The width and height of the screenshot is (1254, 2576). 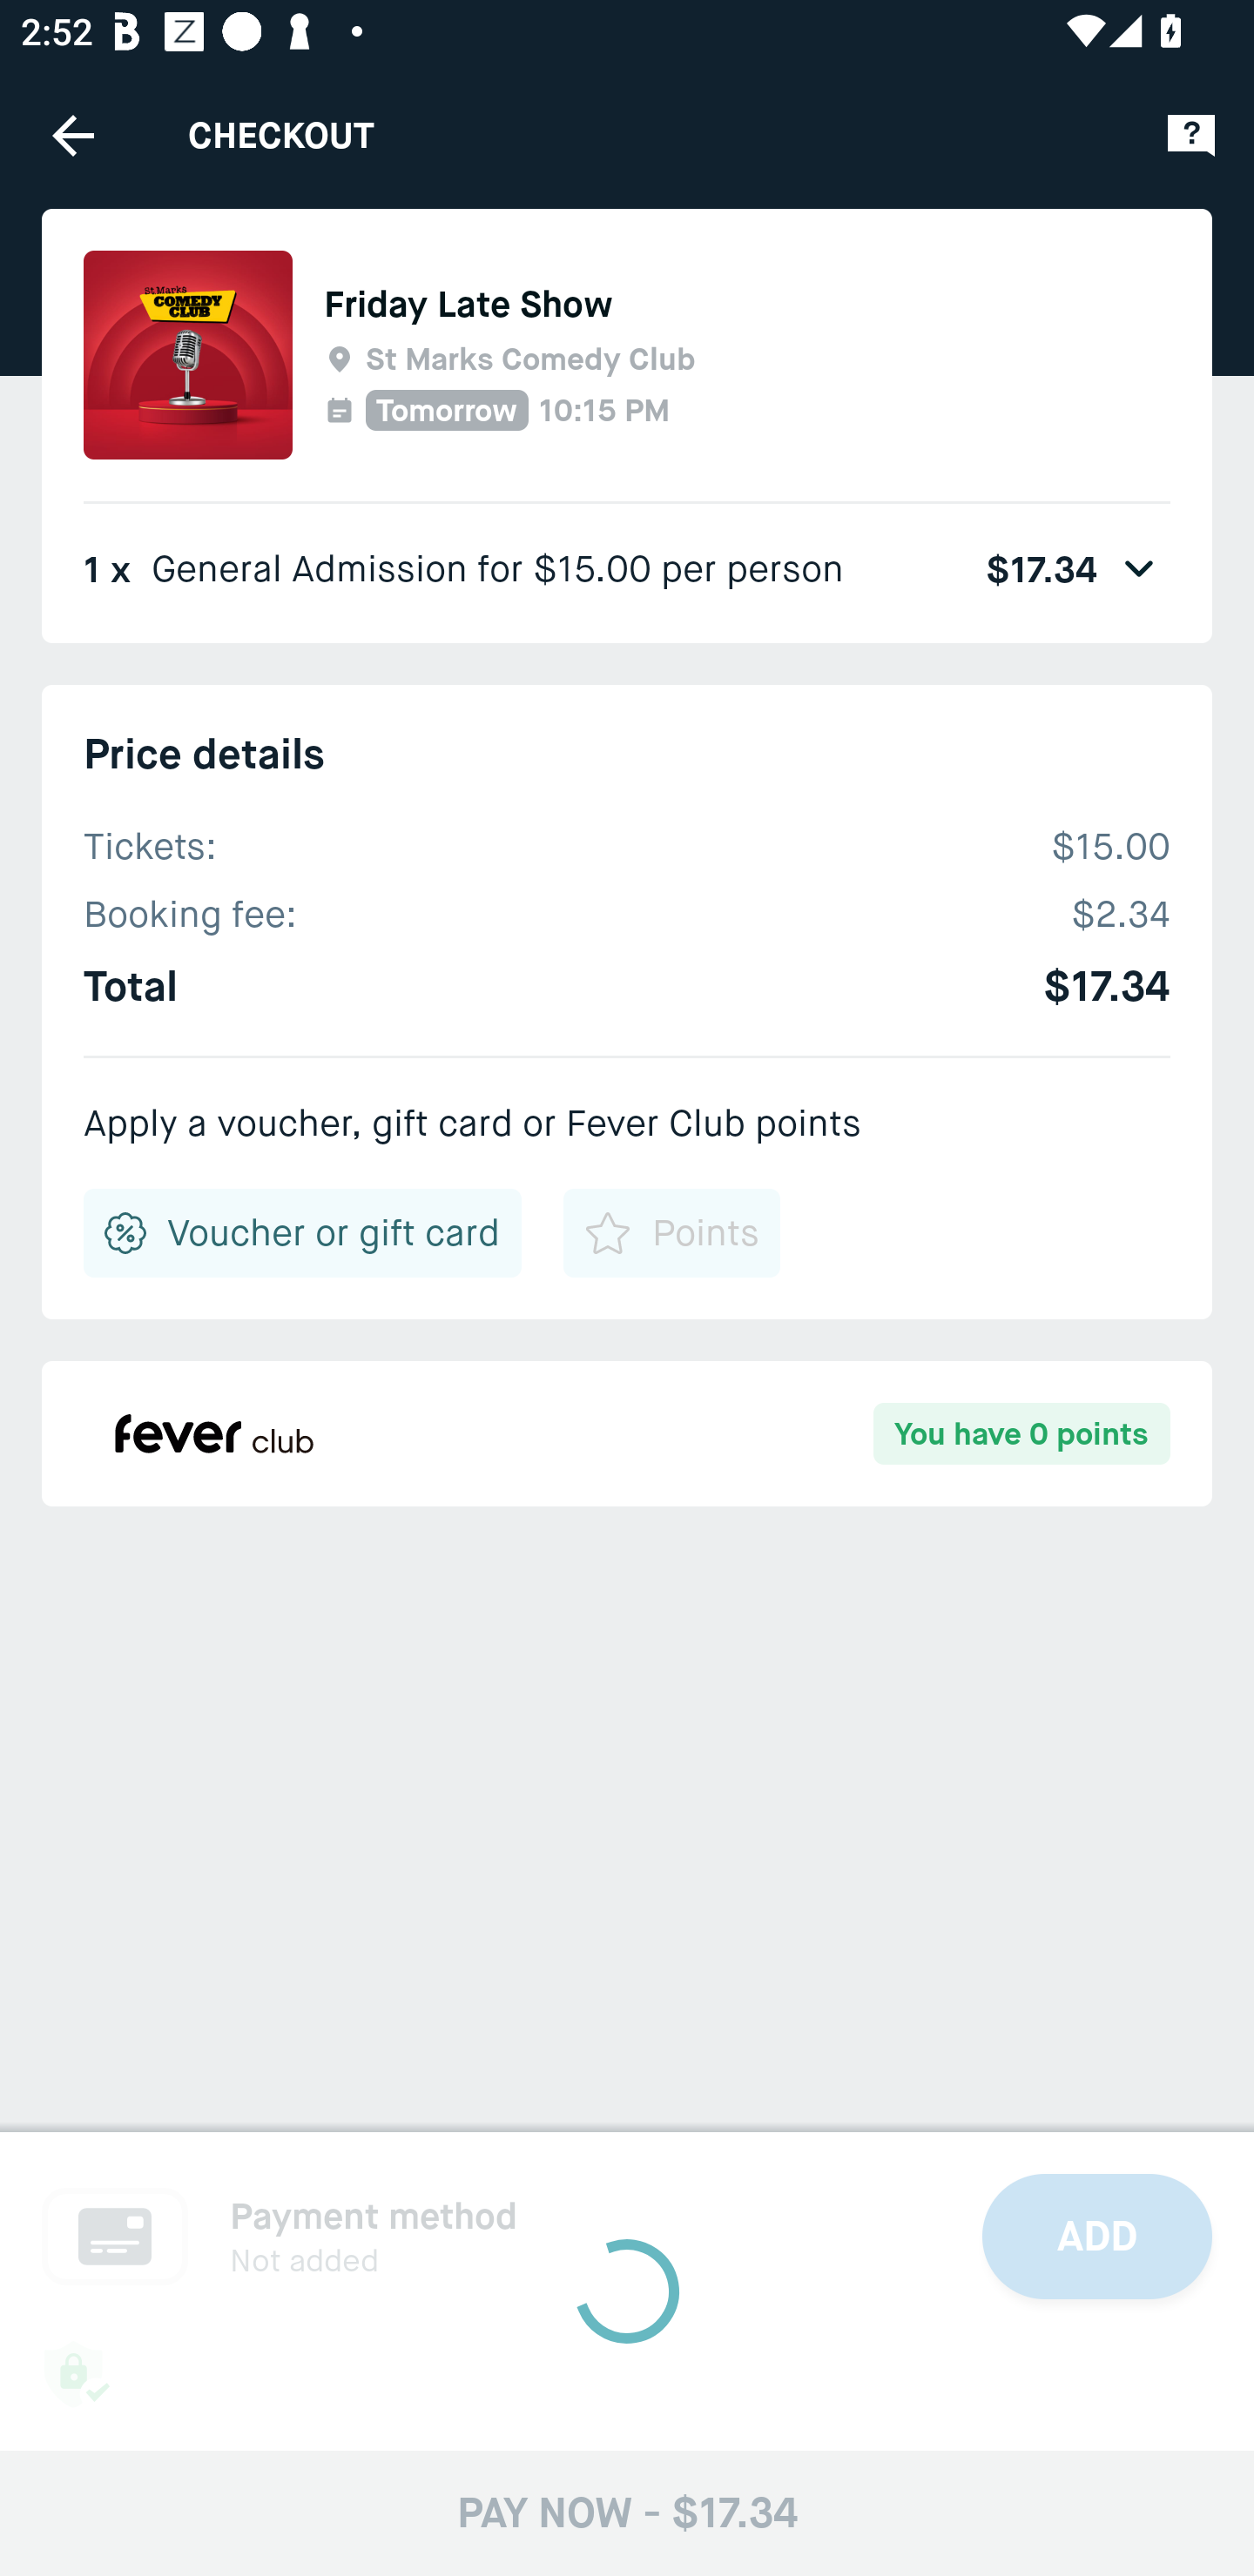 I want to click on PAY NOW - $17.34, so click(x=627, y=2512).